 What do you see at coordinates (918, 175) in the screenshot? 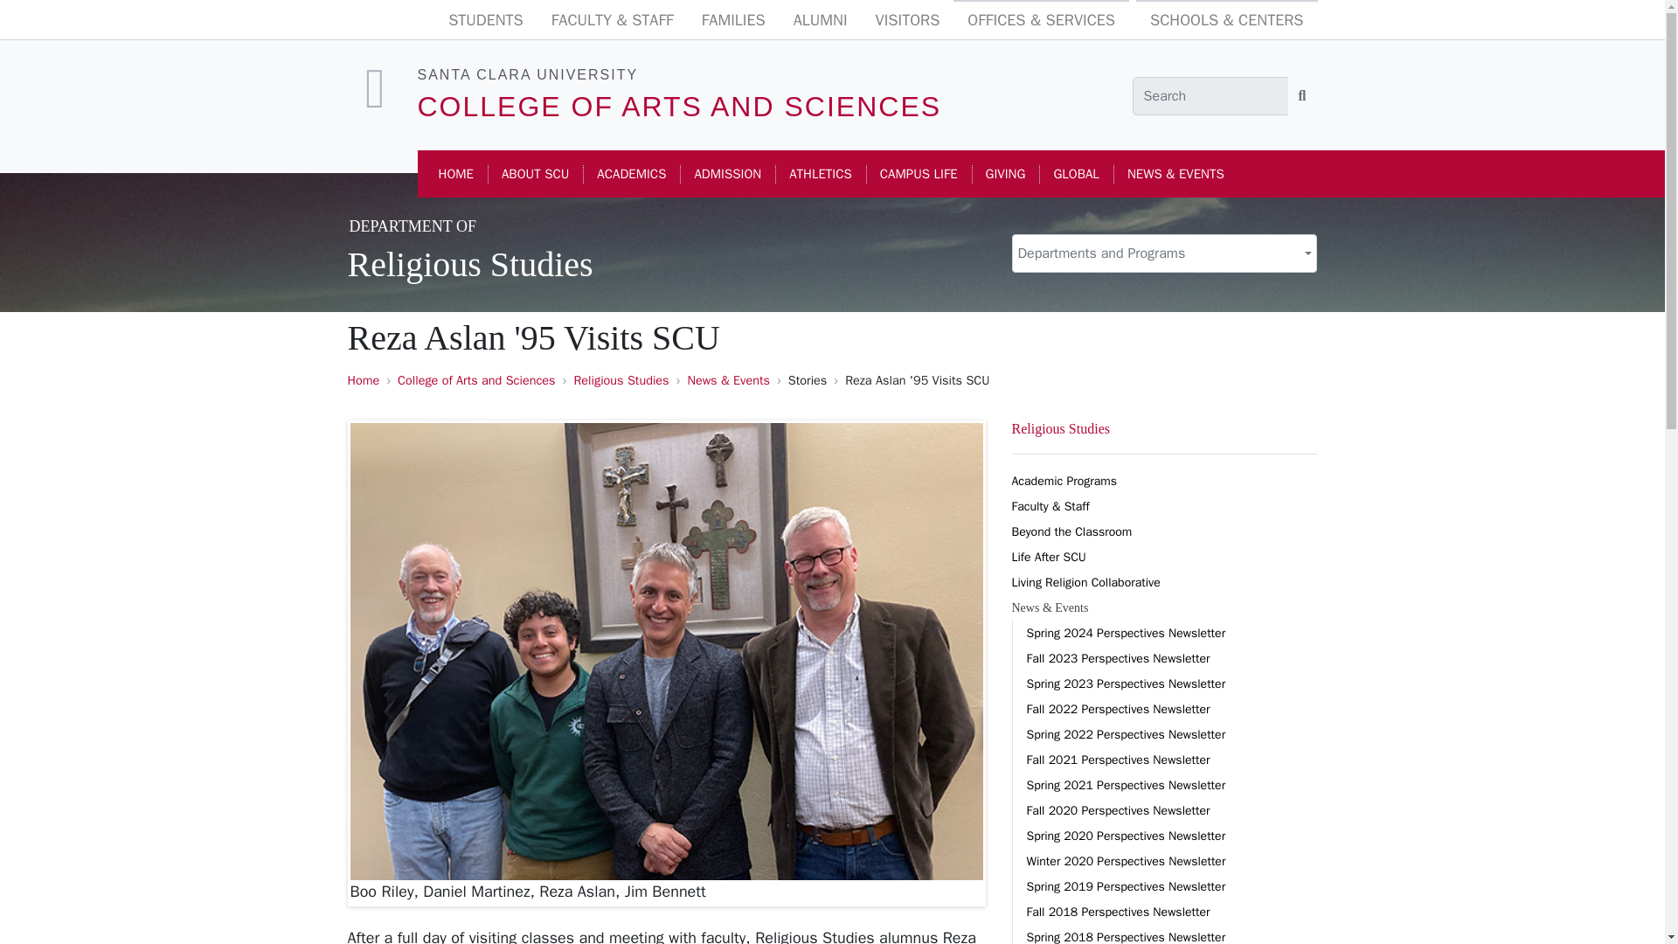
I see `CAMPUS LIFE` at bounding box center [918, 175].